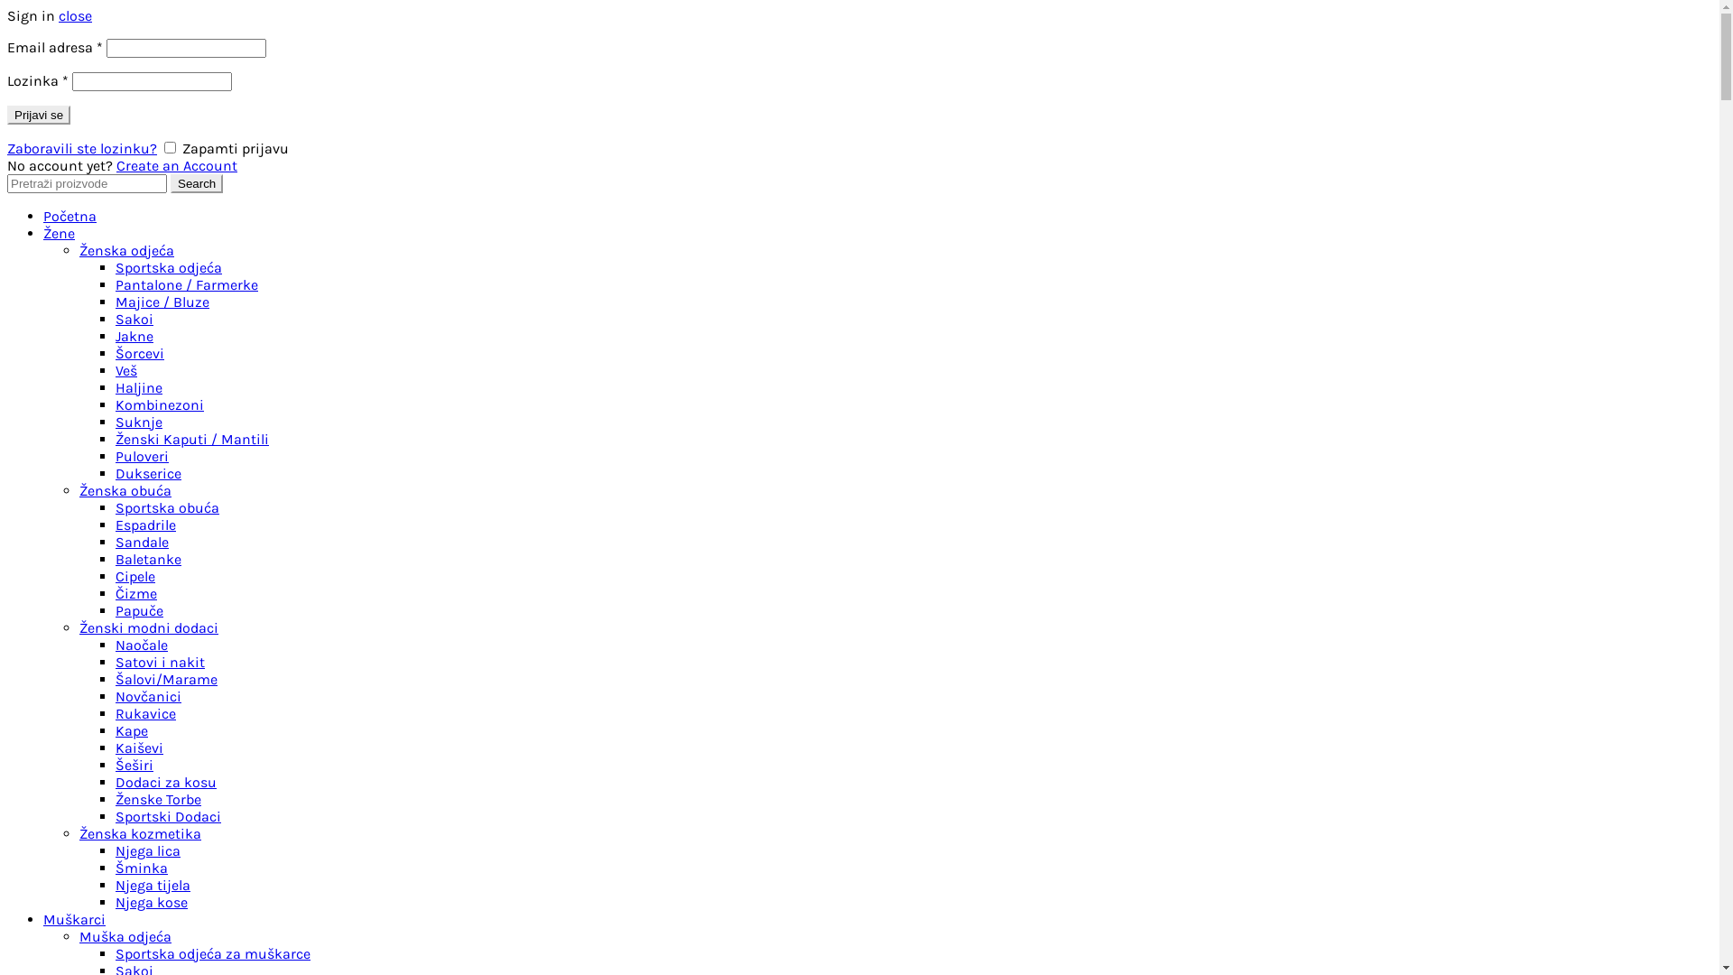  What do you see at coordinates (177, 166) in the screenshot?
I see `Create an Account` at bounding box center [177, 166].